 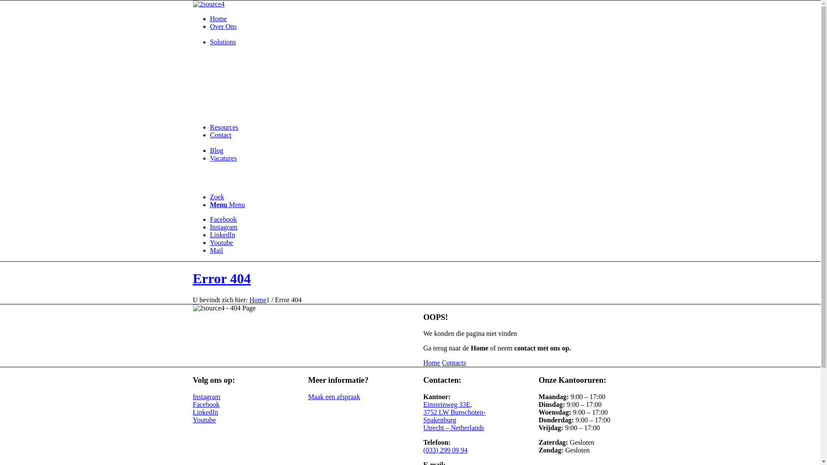 I want to click on Over Ons, so click(x=224, y=27).